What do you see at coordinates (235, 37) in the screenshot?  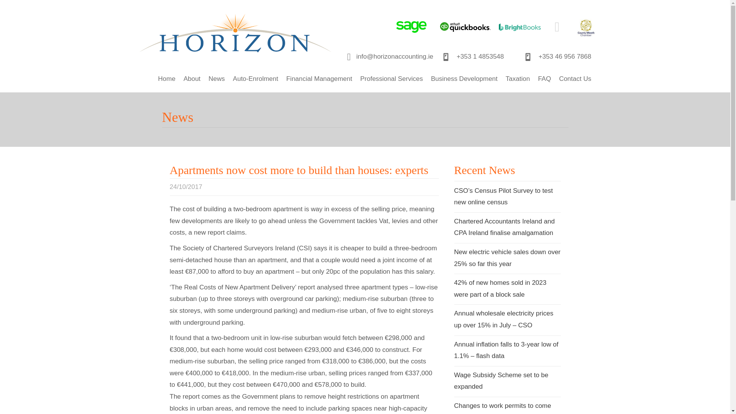 I see `horizon-energy-group1` at bounding box center [235, 37].